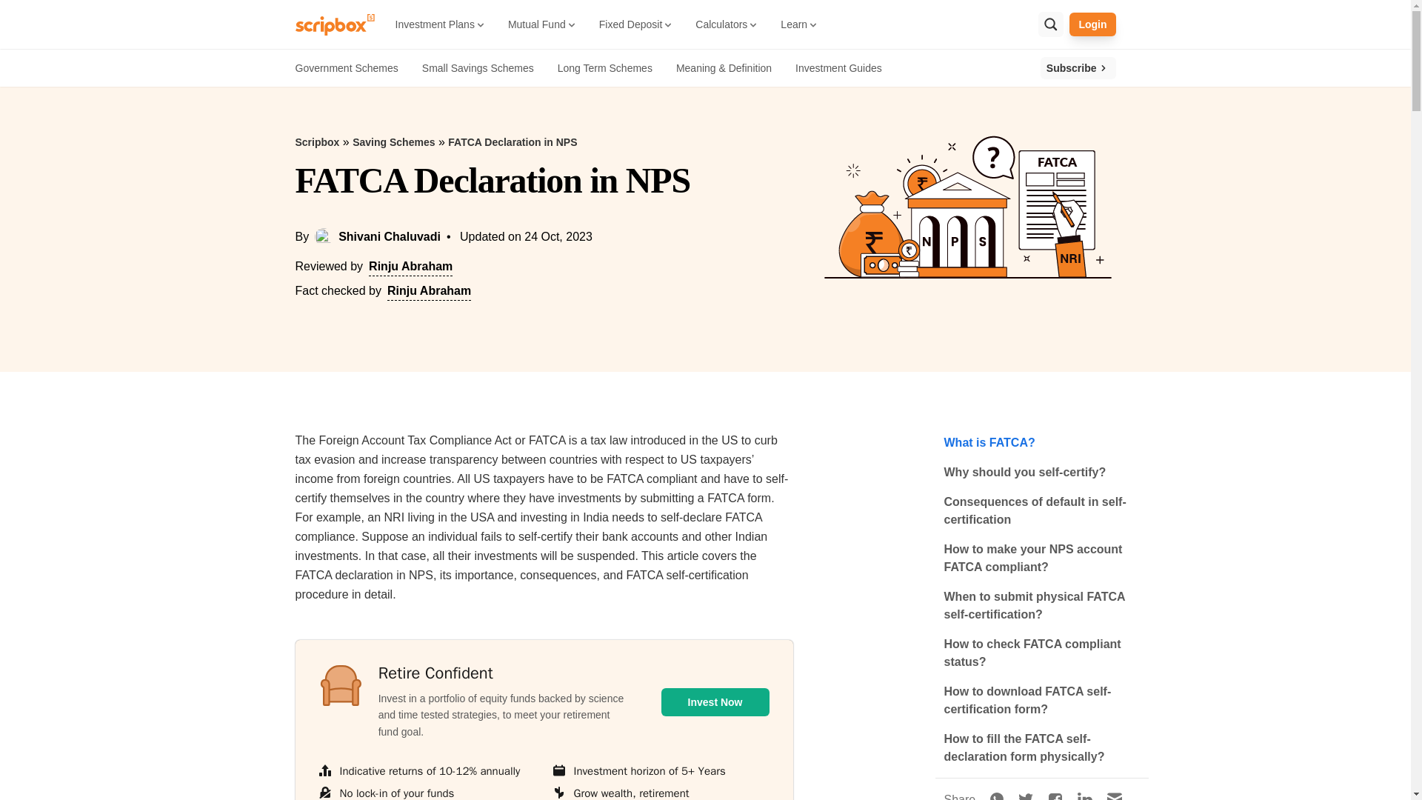 Image resolution: width=1422 pixels, height=800 pixels. I want to click on Login, so click(1092, 24).